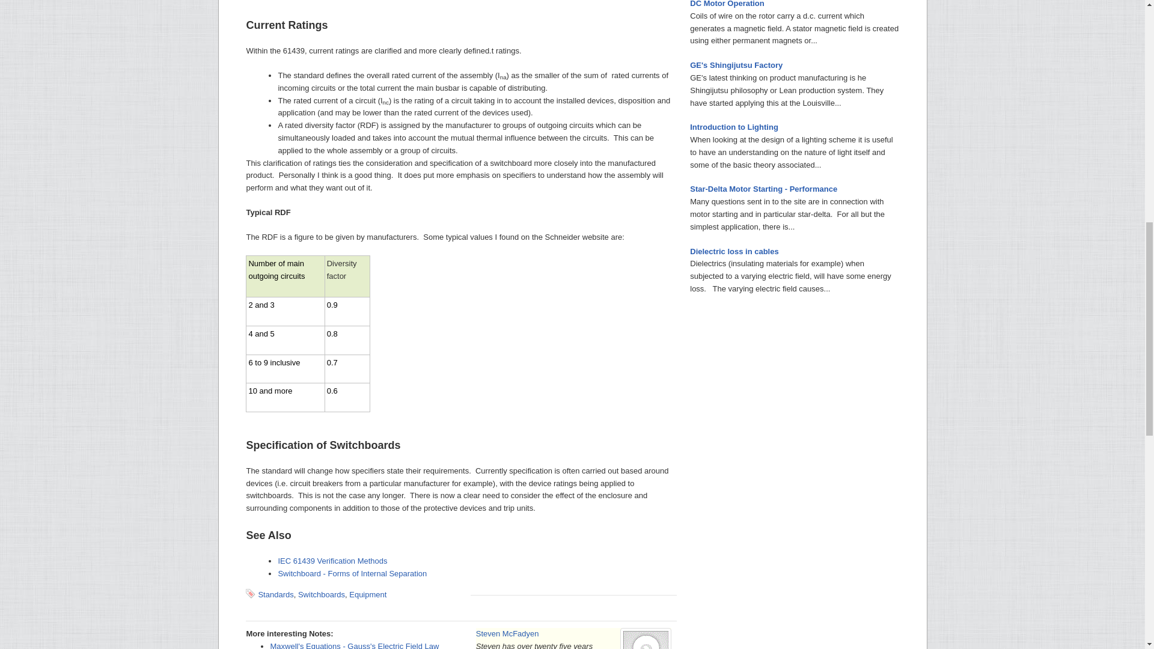 This screenshot has height=649, width=1154. What do you see at coordinates (332, 560) in the screenshot?
I see `IEC 61439 Verification Methods` at bounding box center [332, 560].